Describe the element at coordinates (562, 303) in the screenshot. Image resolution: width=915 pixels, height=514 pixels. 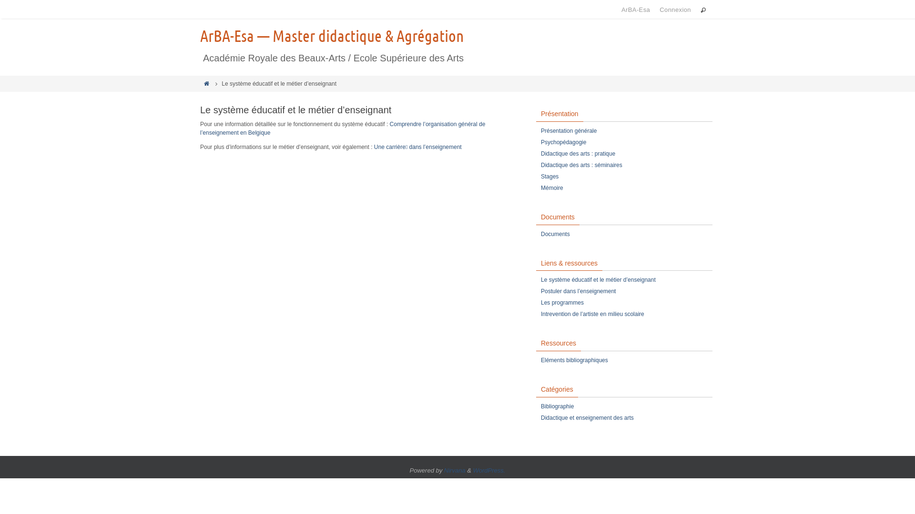
I see `Les programmes` at that location.